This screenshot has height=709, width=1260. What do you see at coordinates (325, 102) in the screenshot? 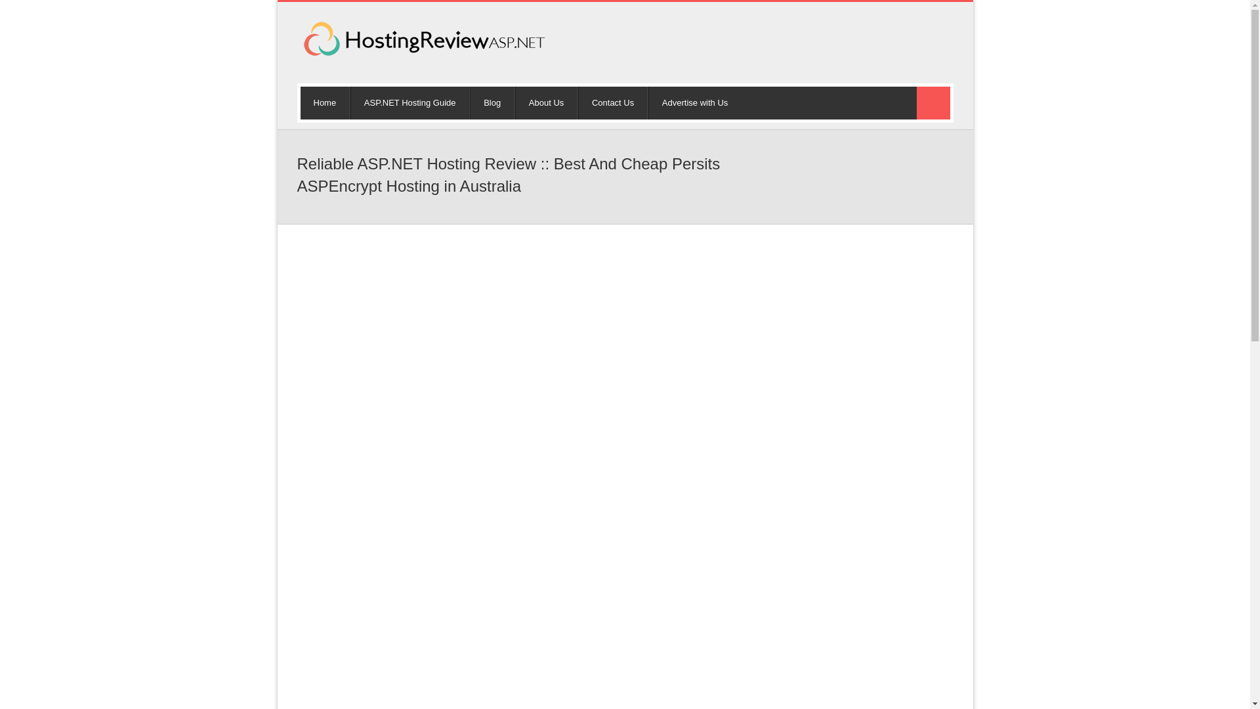
I see `Home` at bounding box center [325, 102].